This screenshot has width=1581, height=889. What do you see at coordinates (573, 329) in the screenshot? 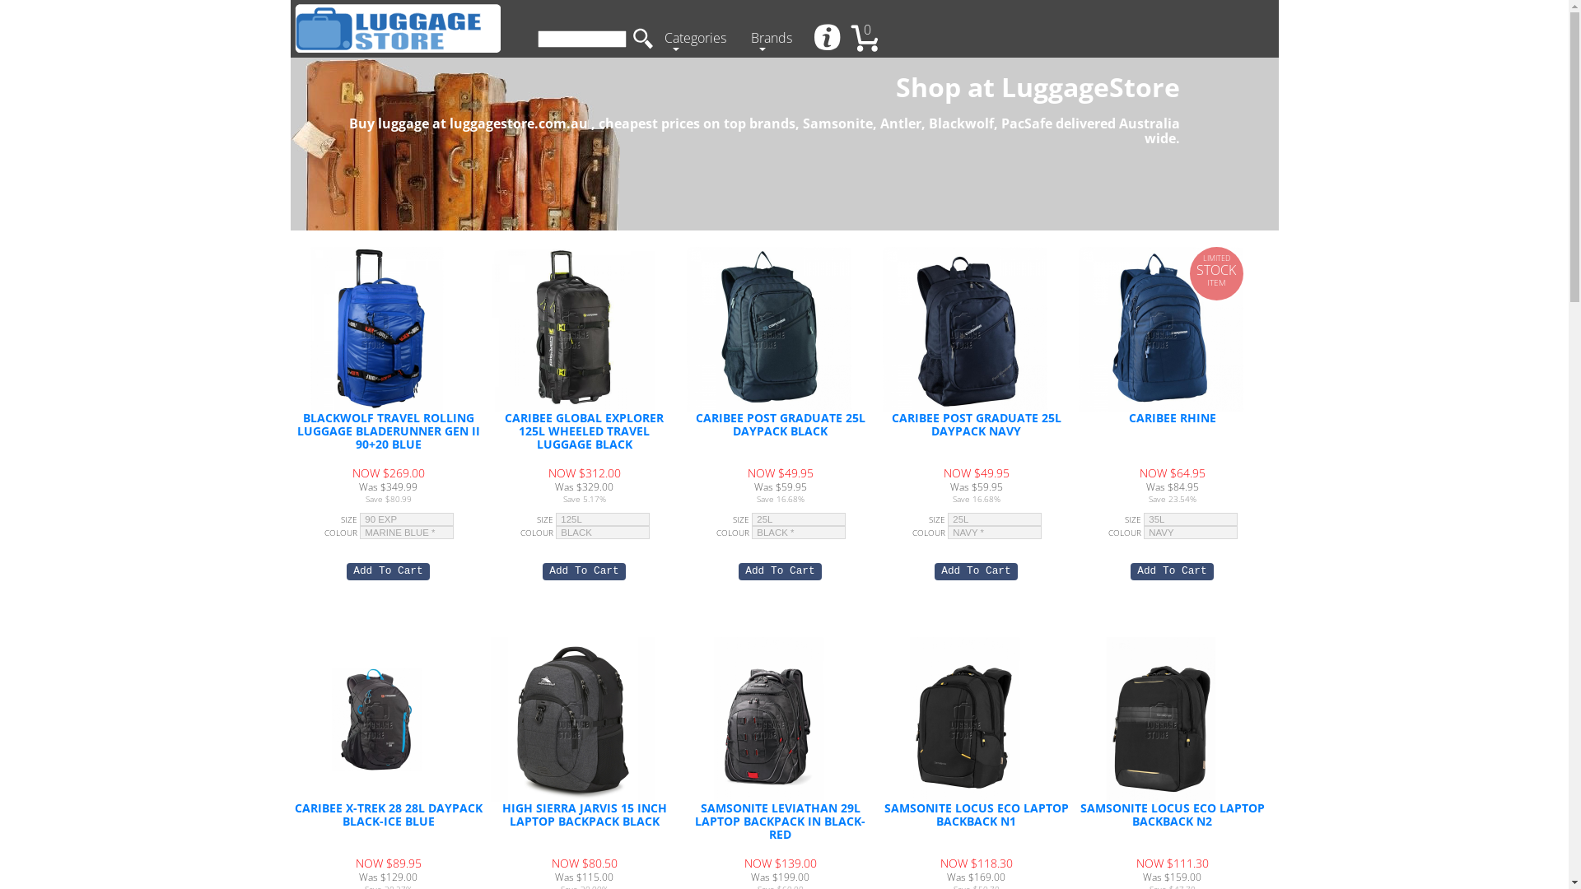
I see `CARIBEE GLOBAL EXPLORER 125L WHEELED TRAVEL LUGGAGE BLACK` at bounding box center [573, 329].